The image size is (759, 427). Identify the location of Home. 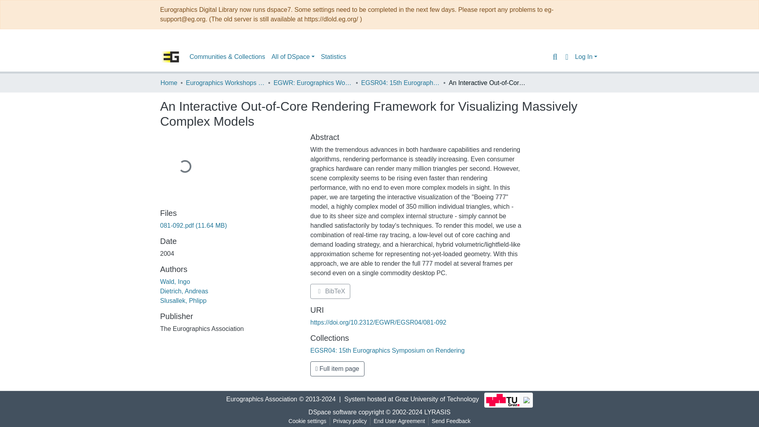
(169, 83).